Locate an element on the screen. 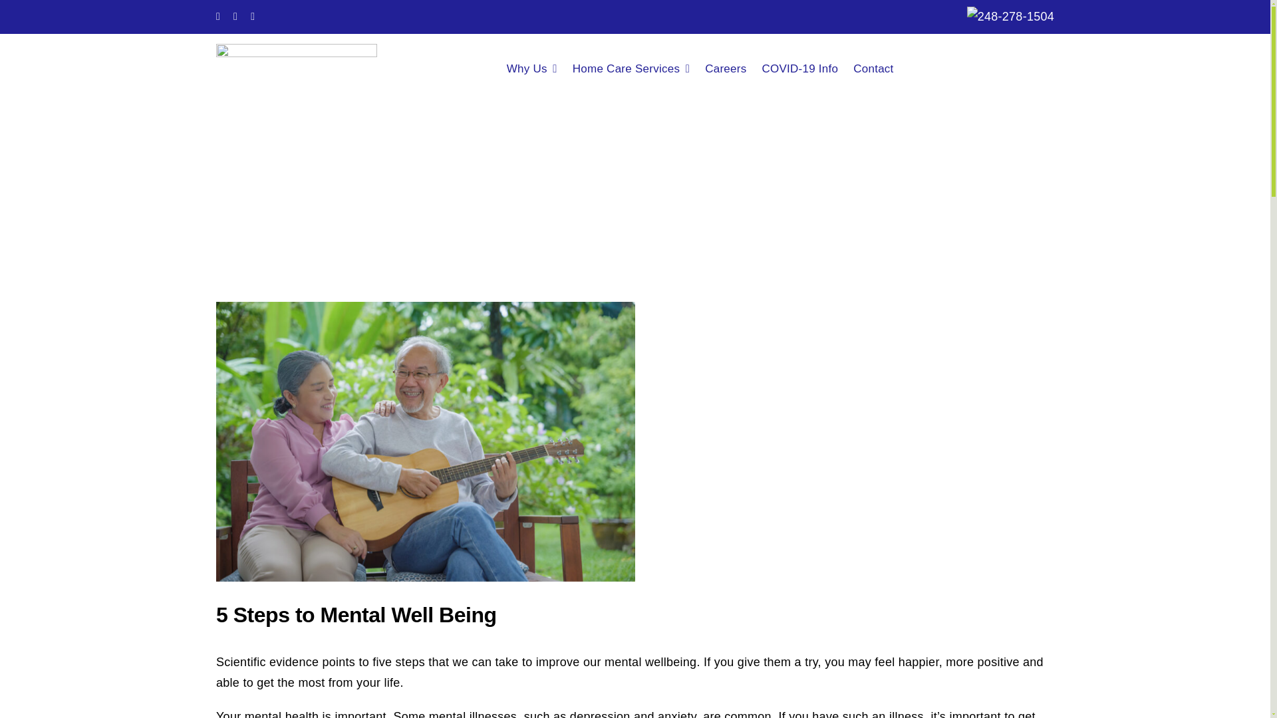 Image resolution: width=1277 pixels, height=718 pixels. Instagram is located at coordinates (252, 17).